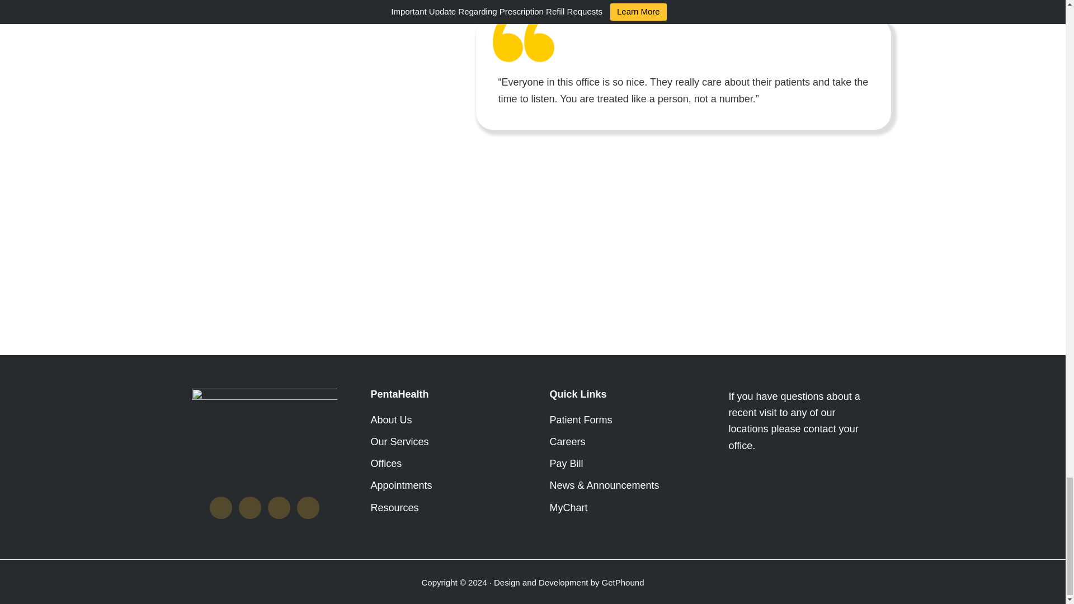 The width and height of the screenshot is (1074, 604). Describe the element at coordinates (581, 419) in the screenshot. I see `Patient Forms` at that location.